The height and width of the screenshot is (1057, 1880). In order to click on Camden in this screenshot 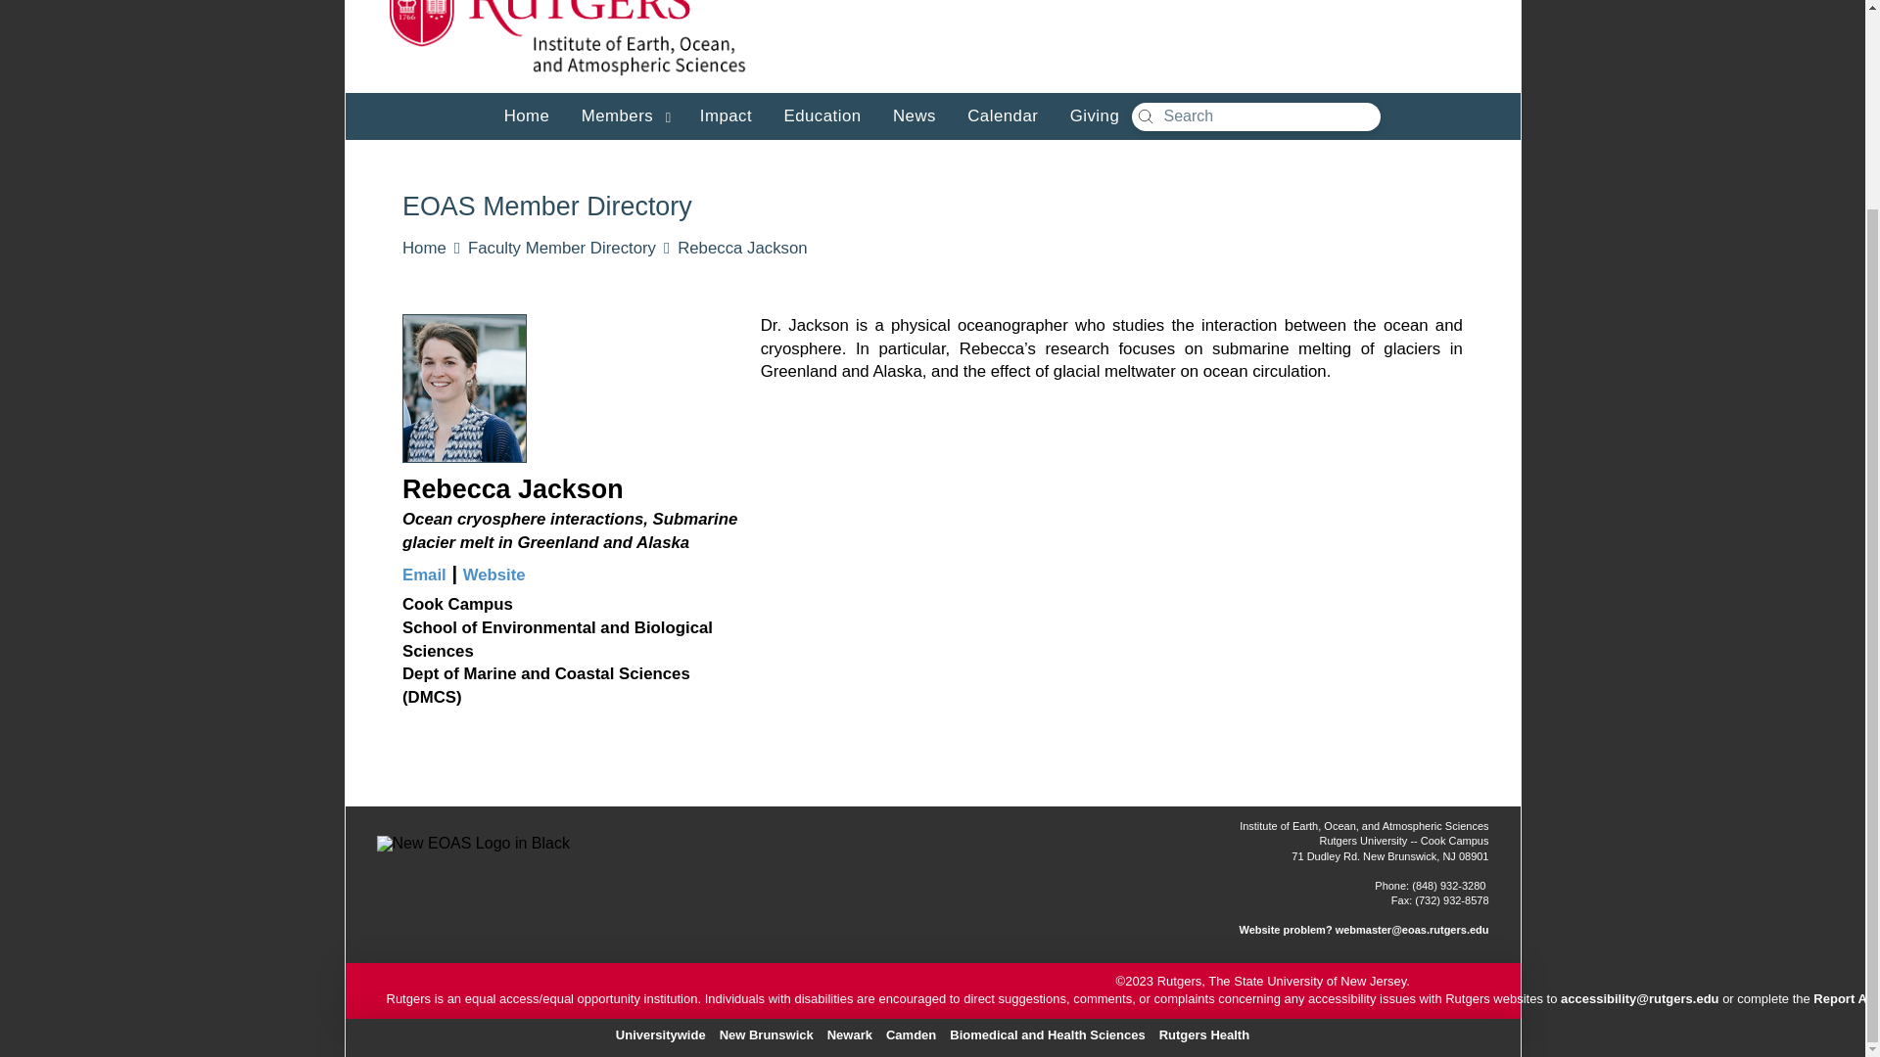, I will do `click(911, 1032)`.